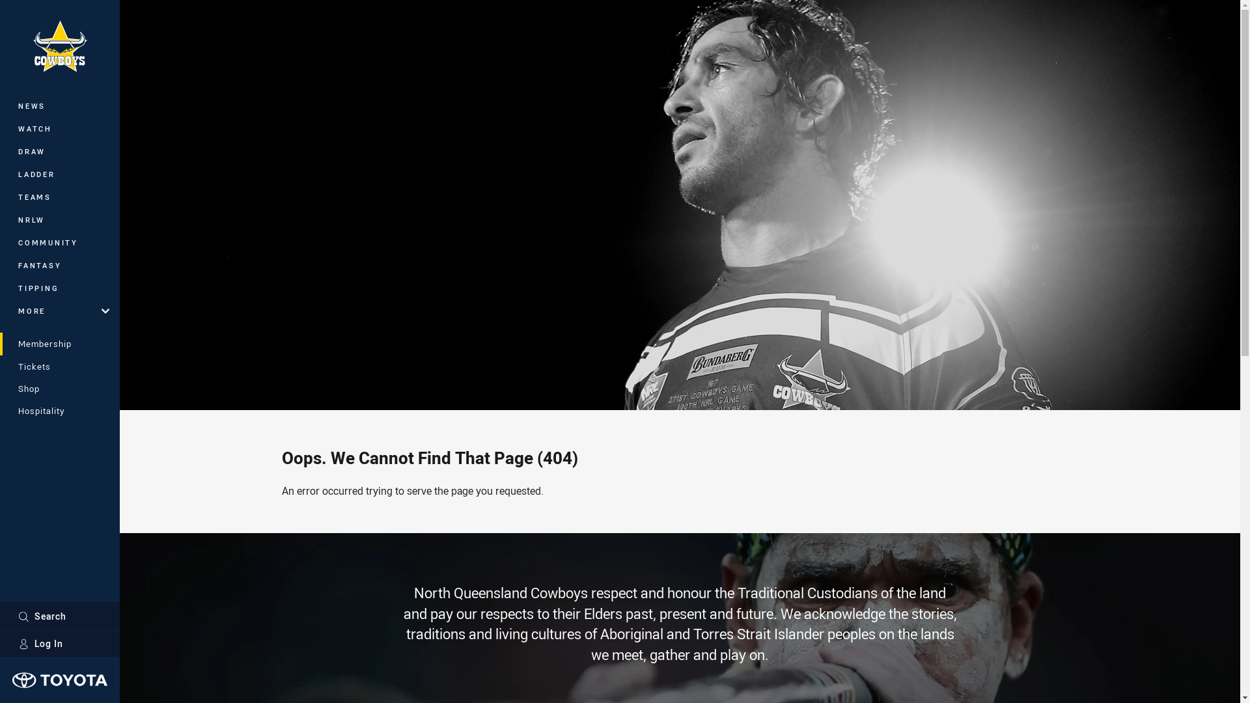  Describe the element at coordinates (60, 197) in the screenshot. I see `TEAMS` at that location.